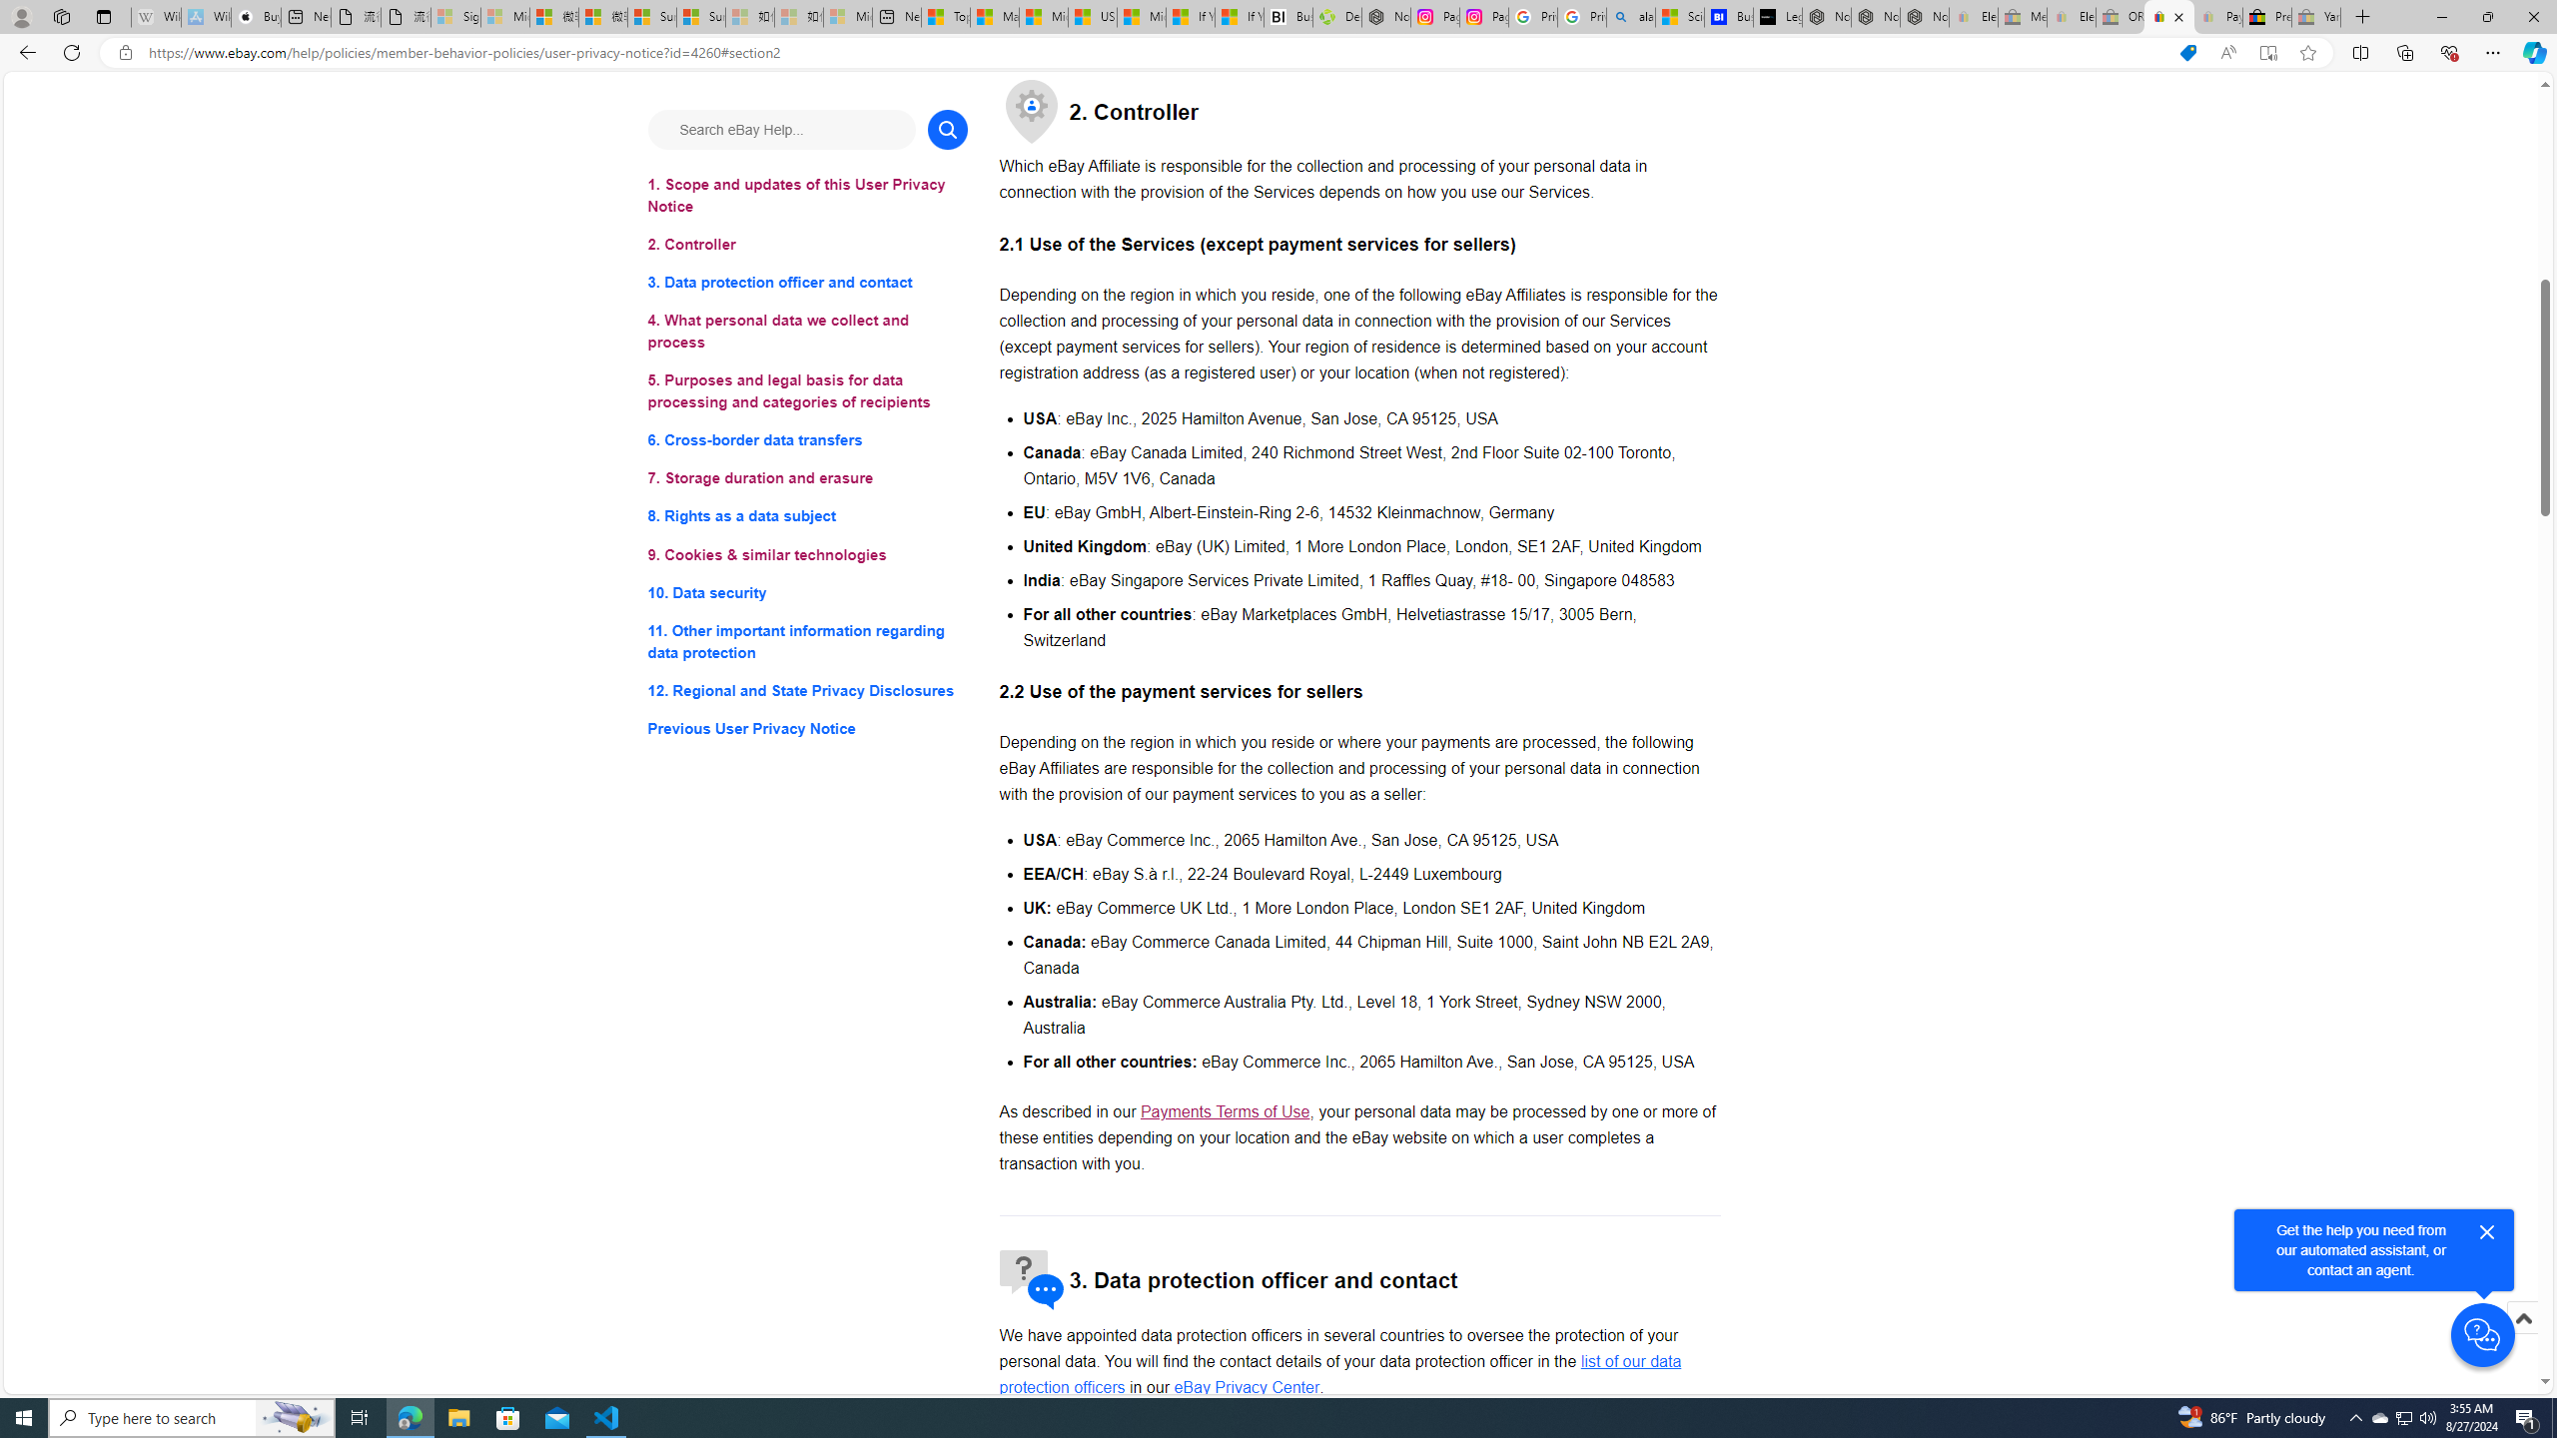  I want to click on Sign in to your Microsoft account - Sleeping, so click(454, 17).